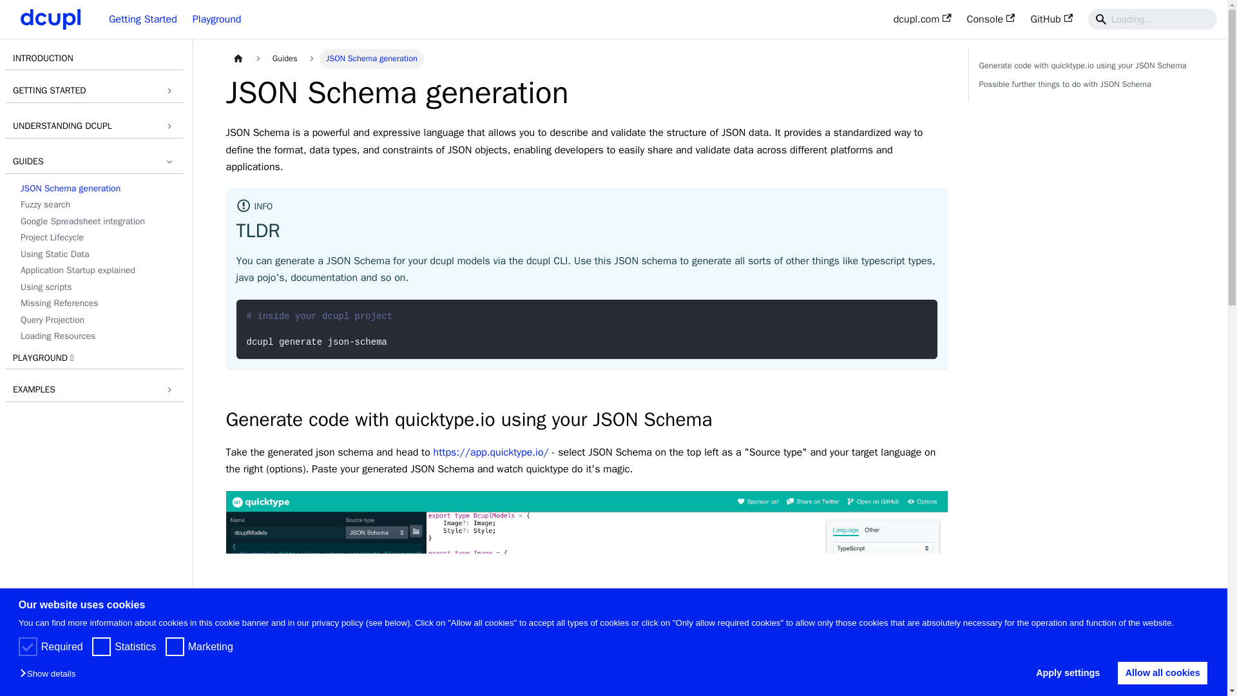 The height and width of the screenshot is (696, 1237). Describe the element at coordinates (1162, 673) in the screenshot. I see `Allow all cookies` at that location.